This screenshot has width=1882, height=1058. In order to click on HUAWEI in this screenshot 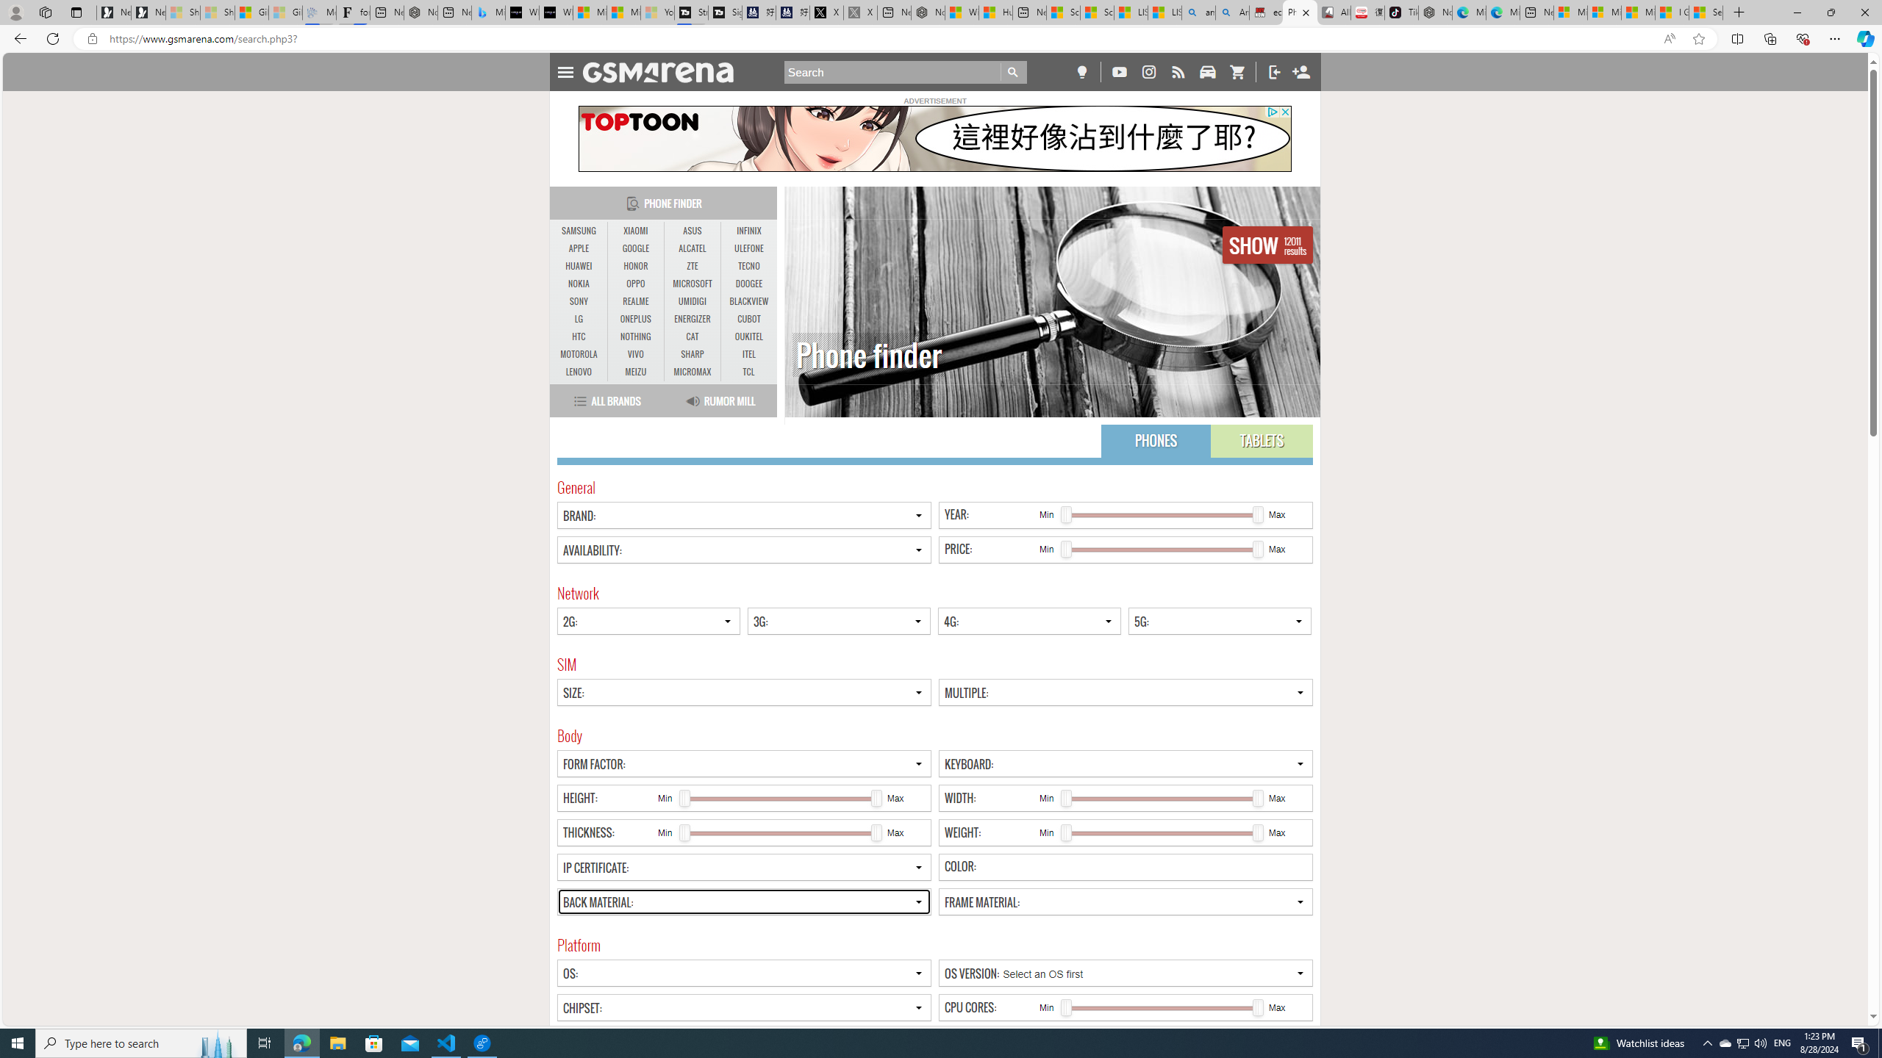, I will do `click(579, 266)`.